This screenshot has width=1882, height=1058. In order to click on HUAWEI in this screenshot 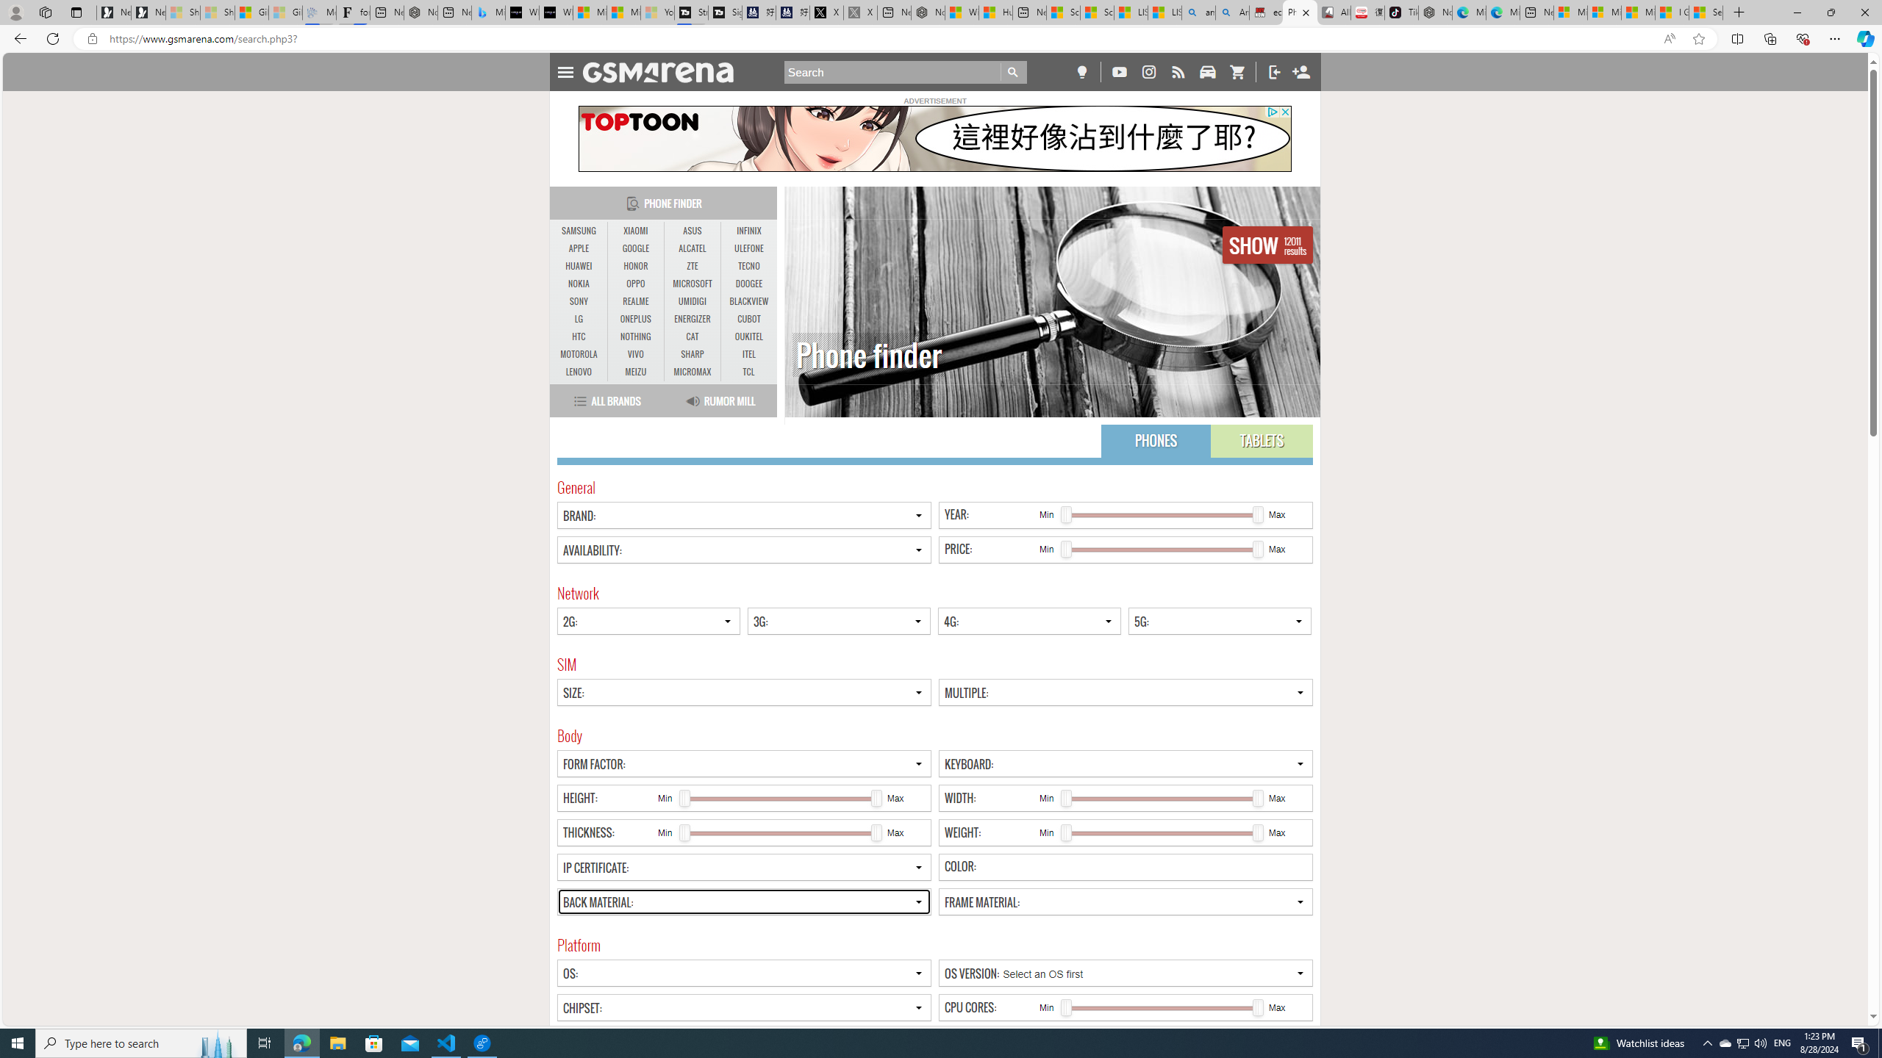, I will do `click(579, 266)`.